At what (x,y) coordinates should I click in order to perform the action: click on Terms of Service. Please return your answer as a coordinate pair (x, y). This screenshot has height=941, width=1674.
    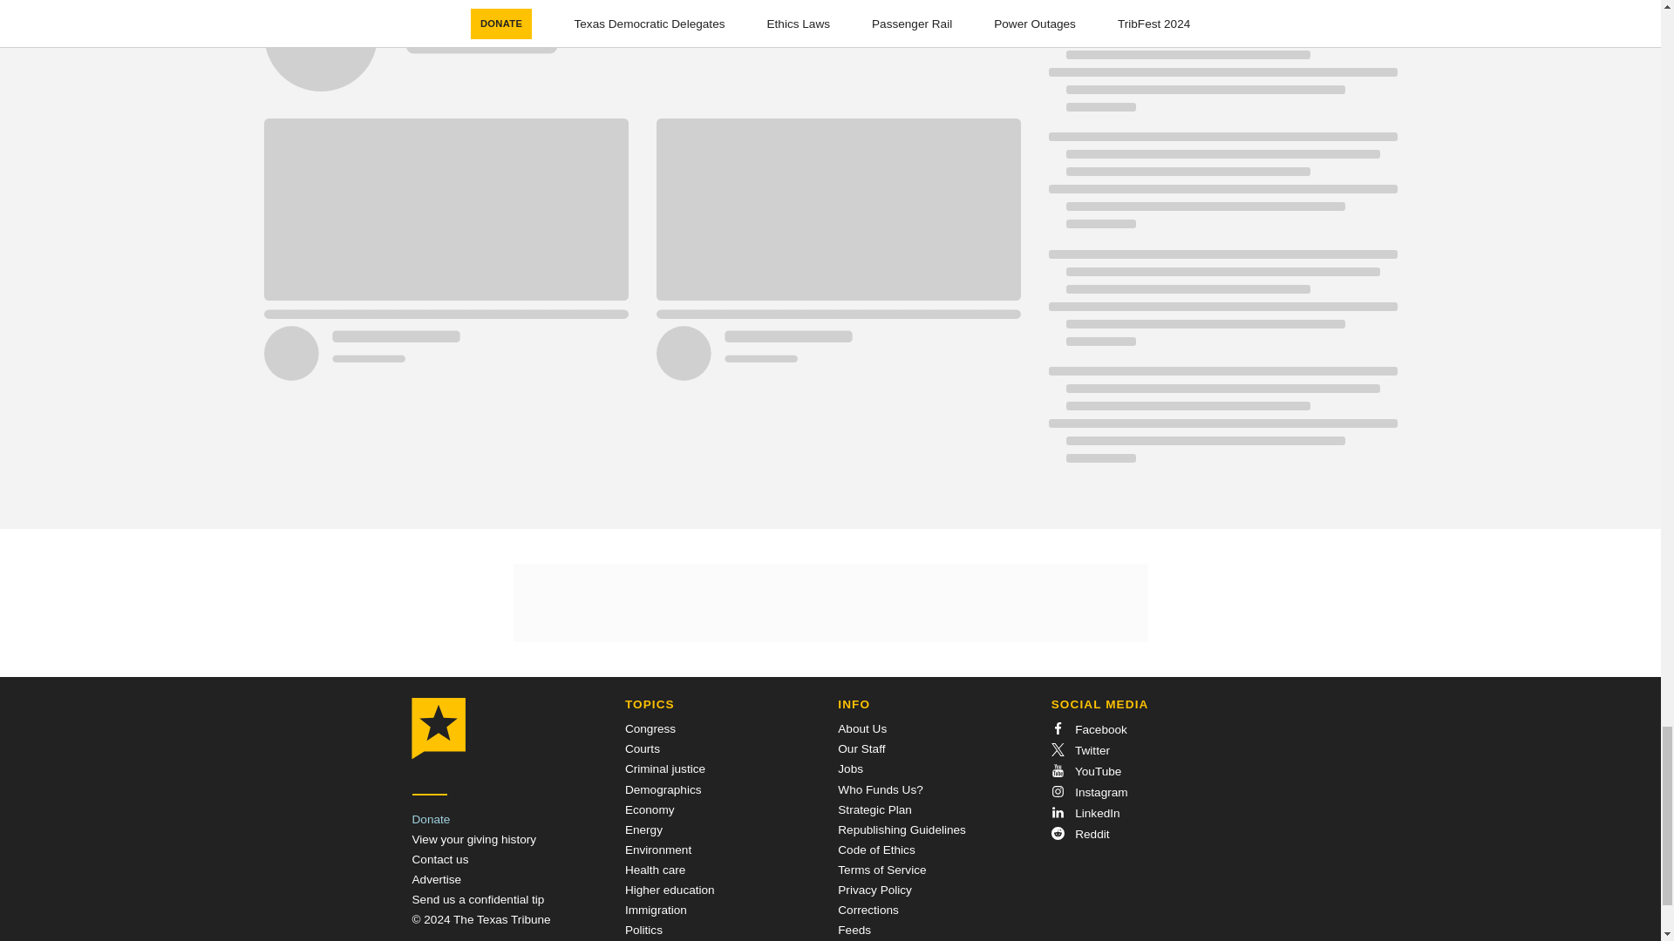
    Looking at the image, I should click on (881, 870).